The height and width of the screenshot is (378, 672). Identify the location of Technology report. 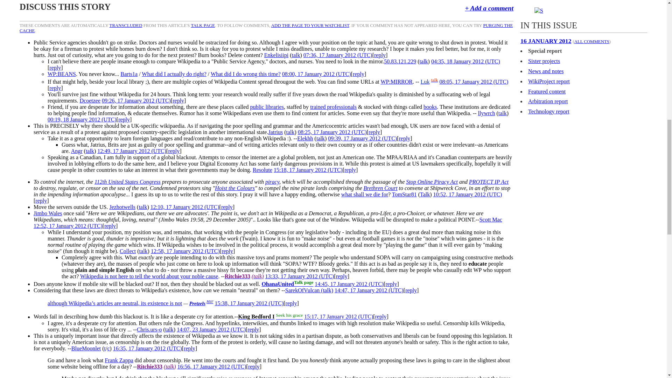
(549, 111).